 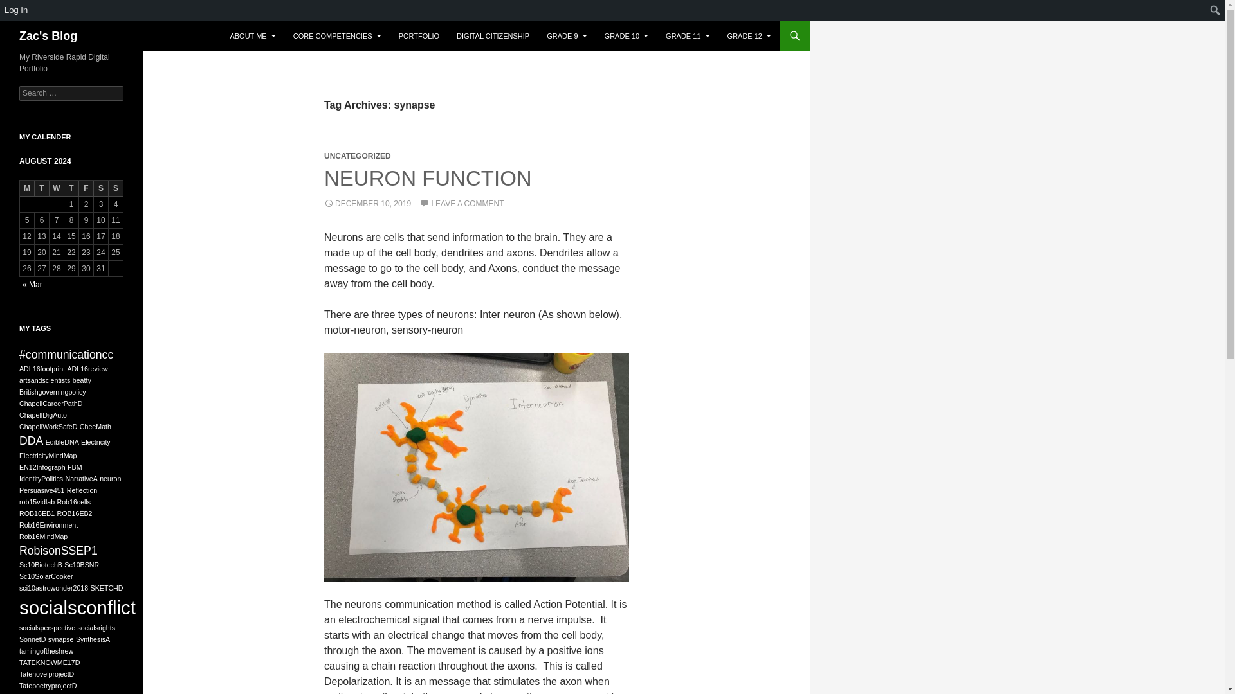 What do you see at coordinates (10, 10) in the screenshot?
I see `Search` at bounding box center [10, 10].